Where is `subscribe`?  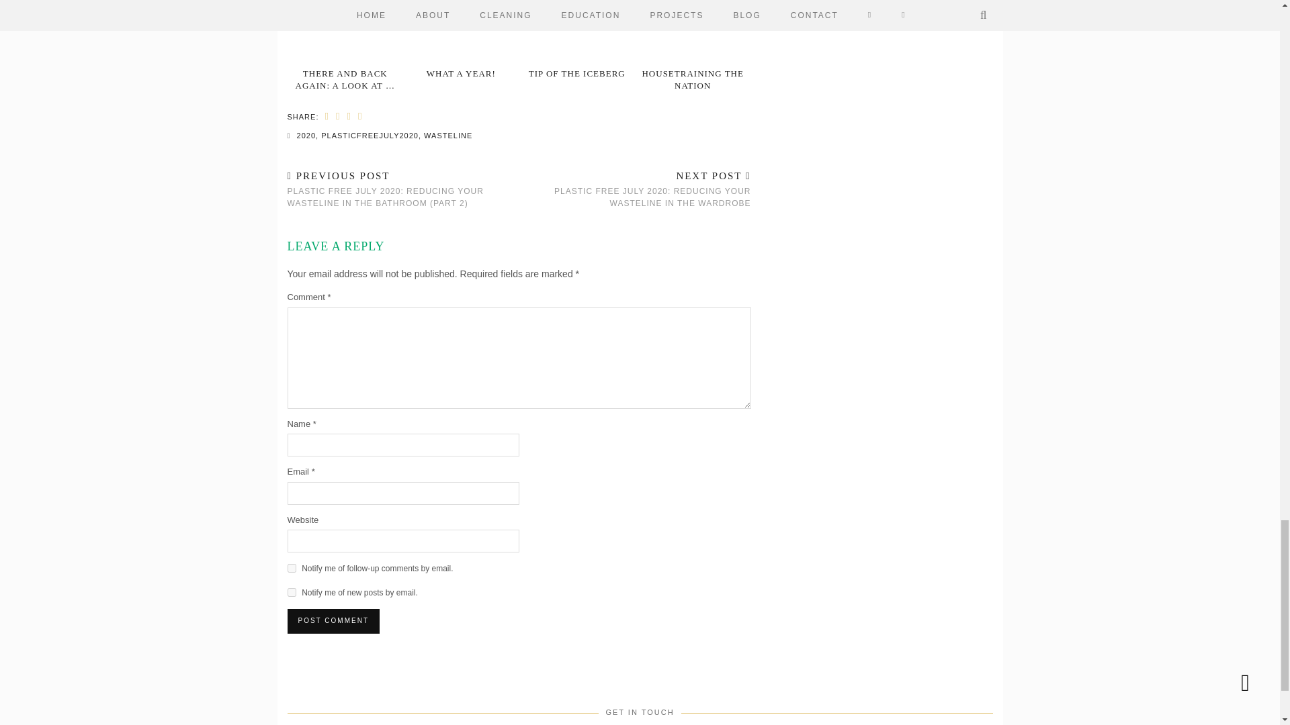 subscribe is located at coordinates (292, 592).